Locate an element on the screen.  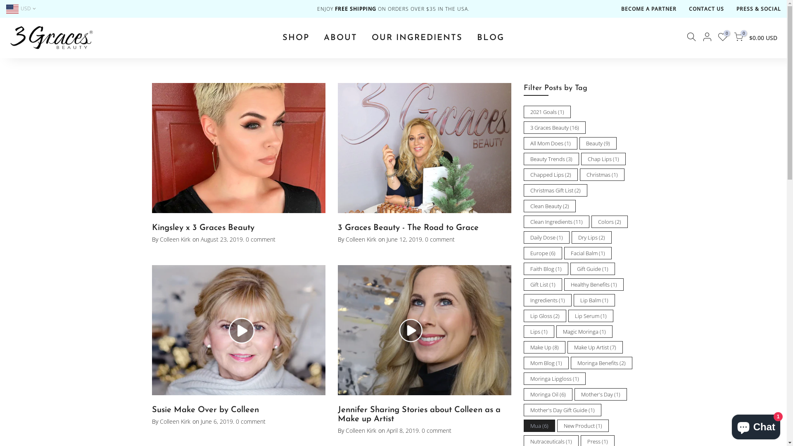
Colors (2) is located at coordinates (610, 222).